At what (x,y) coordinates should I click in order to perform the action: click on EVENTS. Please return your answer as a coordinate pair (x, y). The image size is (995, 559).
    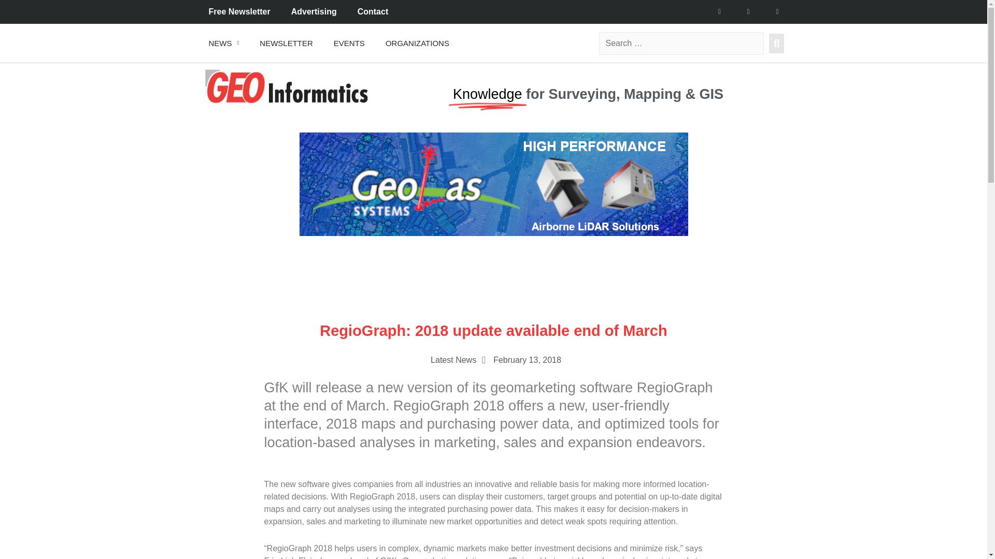
    Looking at the image, I should click on (349, 42).